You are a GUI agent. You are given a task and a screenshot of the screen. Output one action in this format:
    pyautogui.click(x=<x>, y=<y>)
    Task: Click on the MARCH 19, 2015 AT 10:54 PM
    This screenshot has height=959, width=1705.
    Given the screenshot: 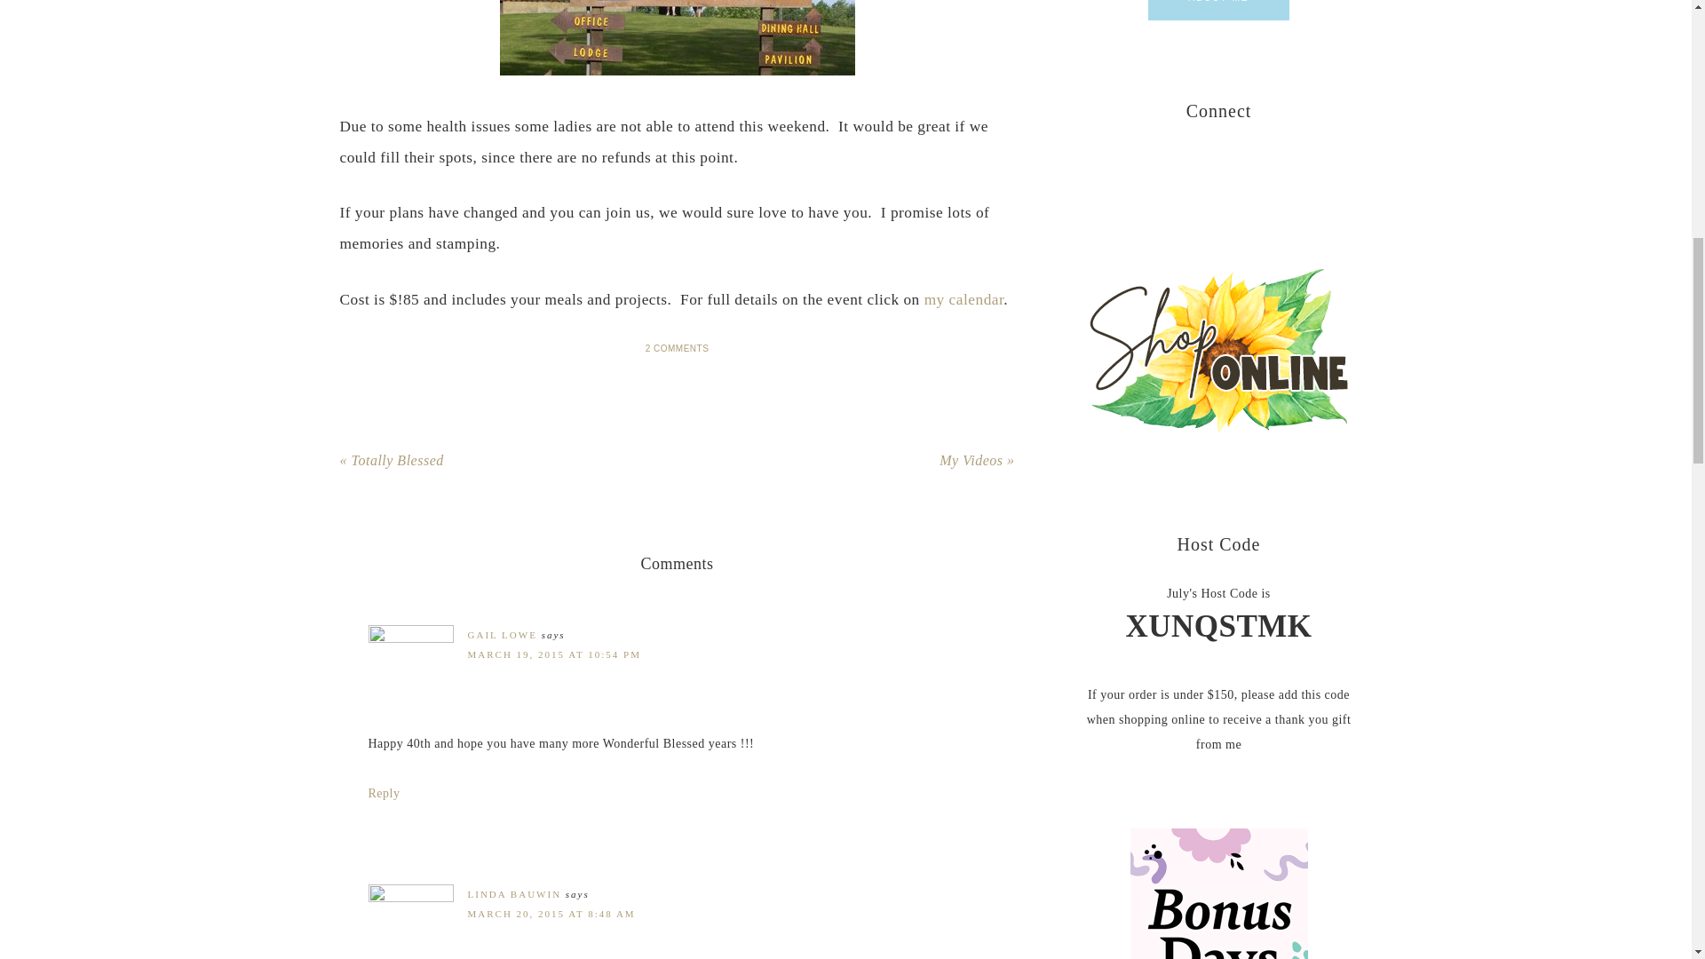 What is the action you would take?
    pyautogui.click(x=554, y=654)
    